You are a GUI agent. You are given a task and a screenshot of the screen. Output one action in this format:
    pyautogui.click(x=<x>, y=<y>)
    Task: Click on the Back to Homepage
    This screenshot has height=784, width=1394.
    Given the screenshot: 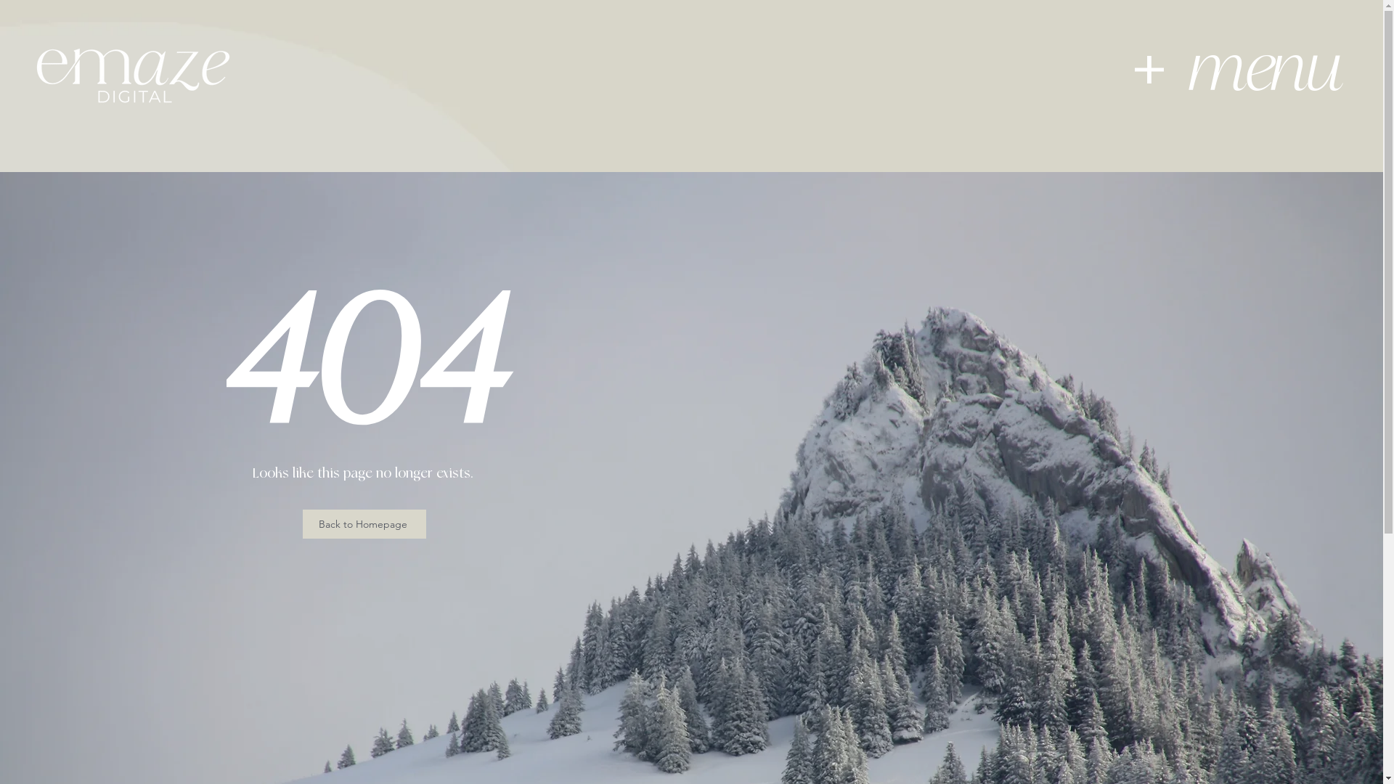 What is the action you would take?
    pyautogui.click(x=364, y=524)
    